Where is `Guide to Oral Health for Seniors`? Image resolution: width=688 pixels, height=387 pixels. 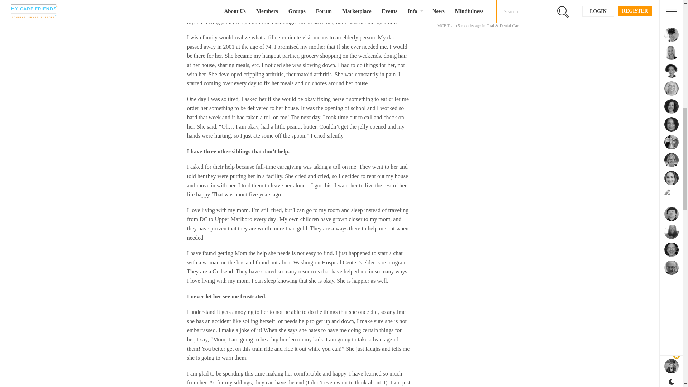
Guide to Oral Health for Seniors is located at coordinates (494, 19).